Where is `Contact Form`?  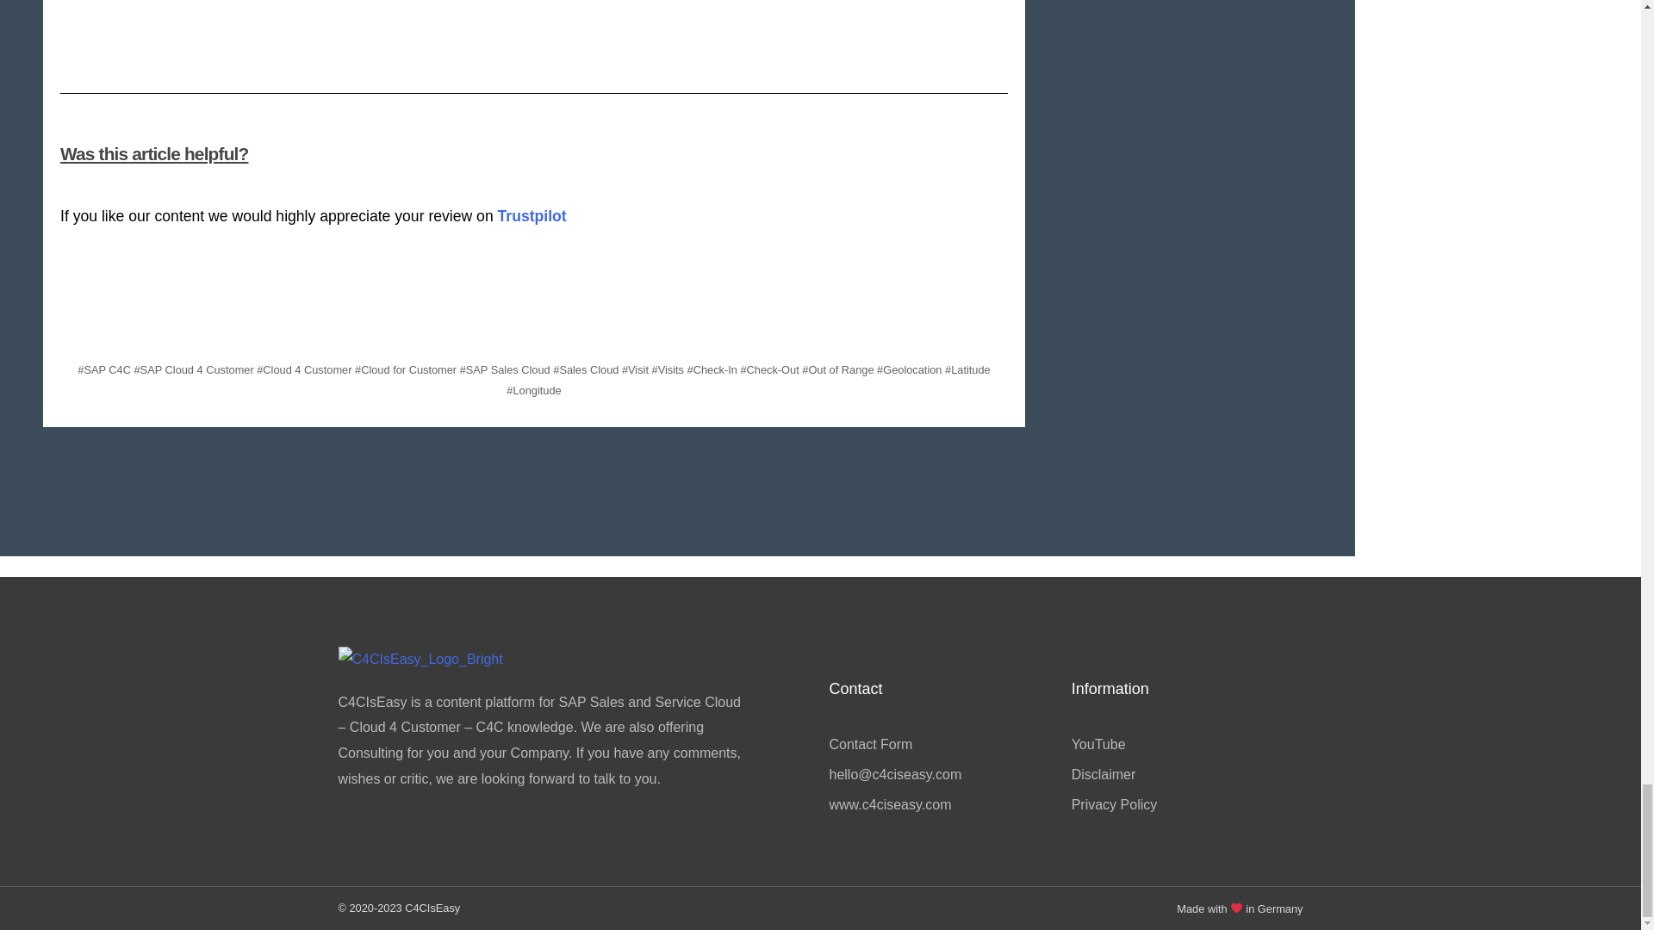 Contact Form is located at coordinates (941, 744).